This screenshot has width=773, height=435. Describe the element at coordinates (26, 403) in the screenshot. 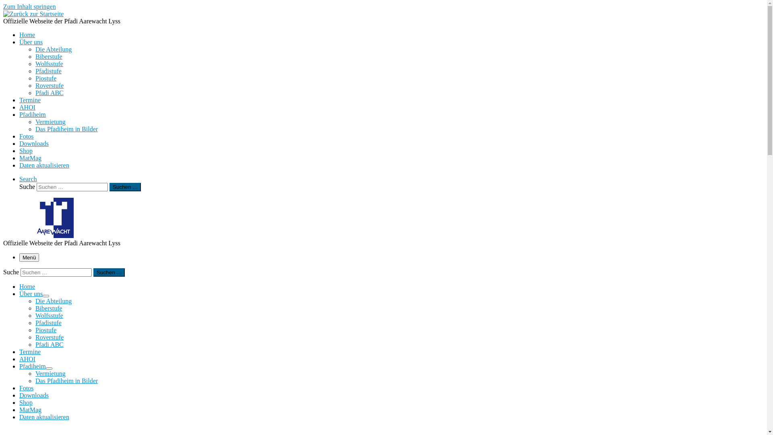

I see `Shop` at that location.